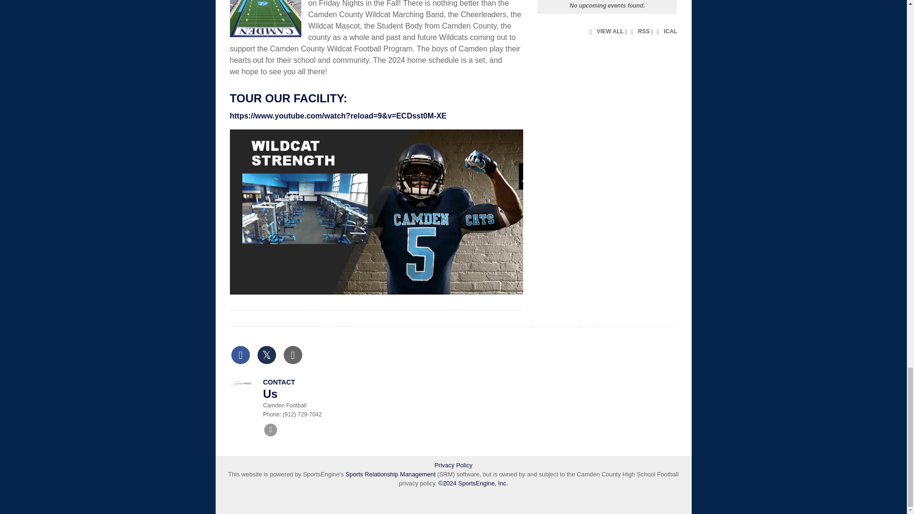 Image resolution: width=914 pixels, height=514 pixels. Describe the element at coordinates (605, 31) in the screenshot. I see `VIEW ALL` at that location.